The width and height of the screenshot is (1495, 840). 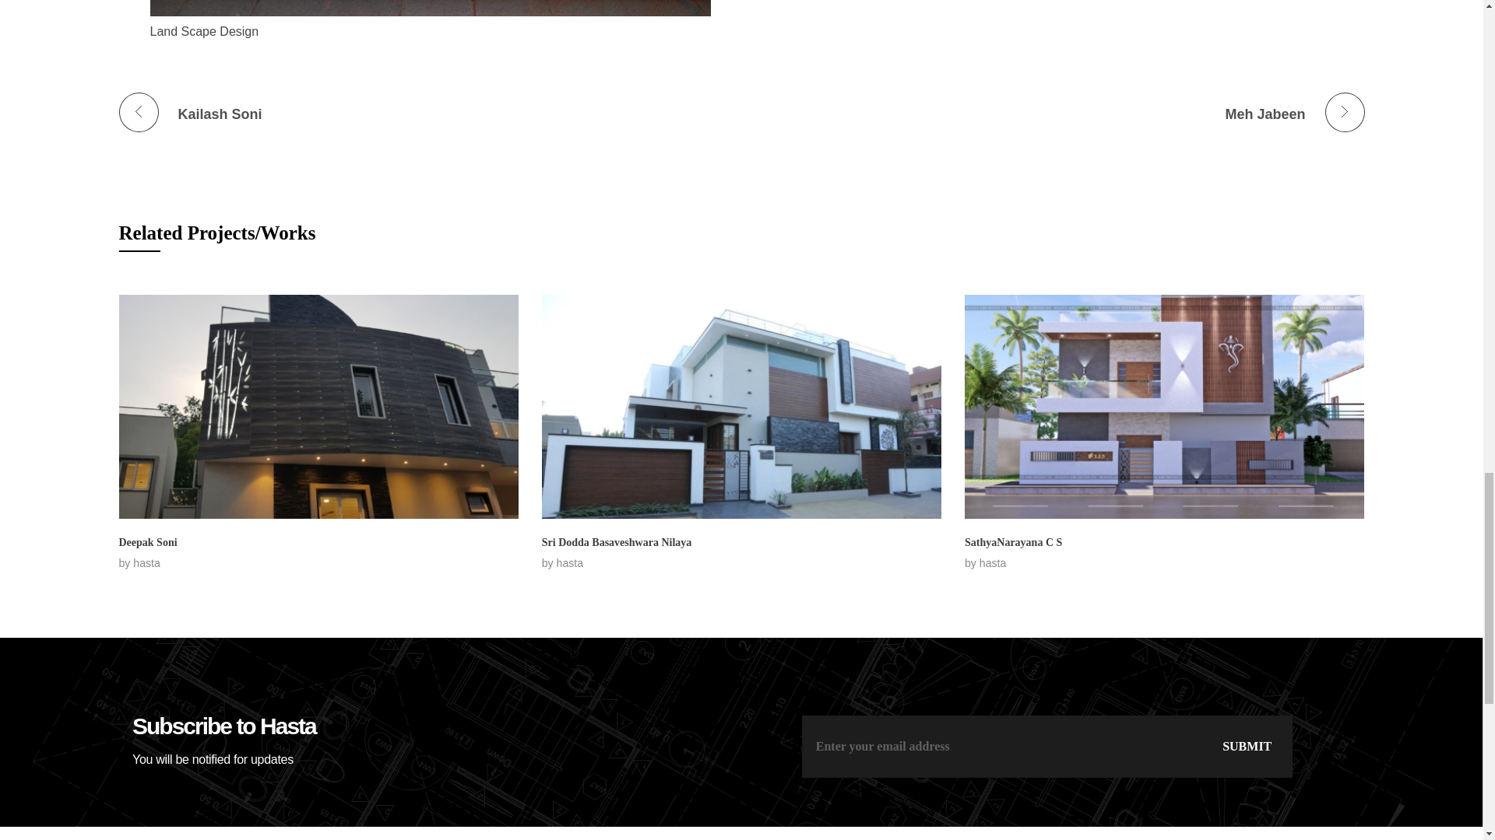 I want to click on Deepak Soni, so click(x=146, y=543).